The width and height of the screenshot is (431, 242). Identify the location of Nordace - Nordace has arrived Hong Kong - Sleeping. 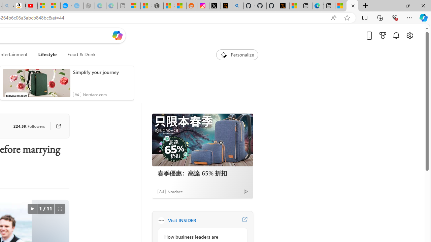
(89, 6).